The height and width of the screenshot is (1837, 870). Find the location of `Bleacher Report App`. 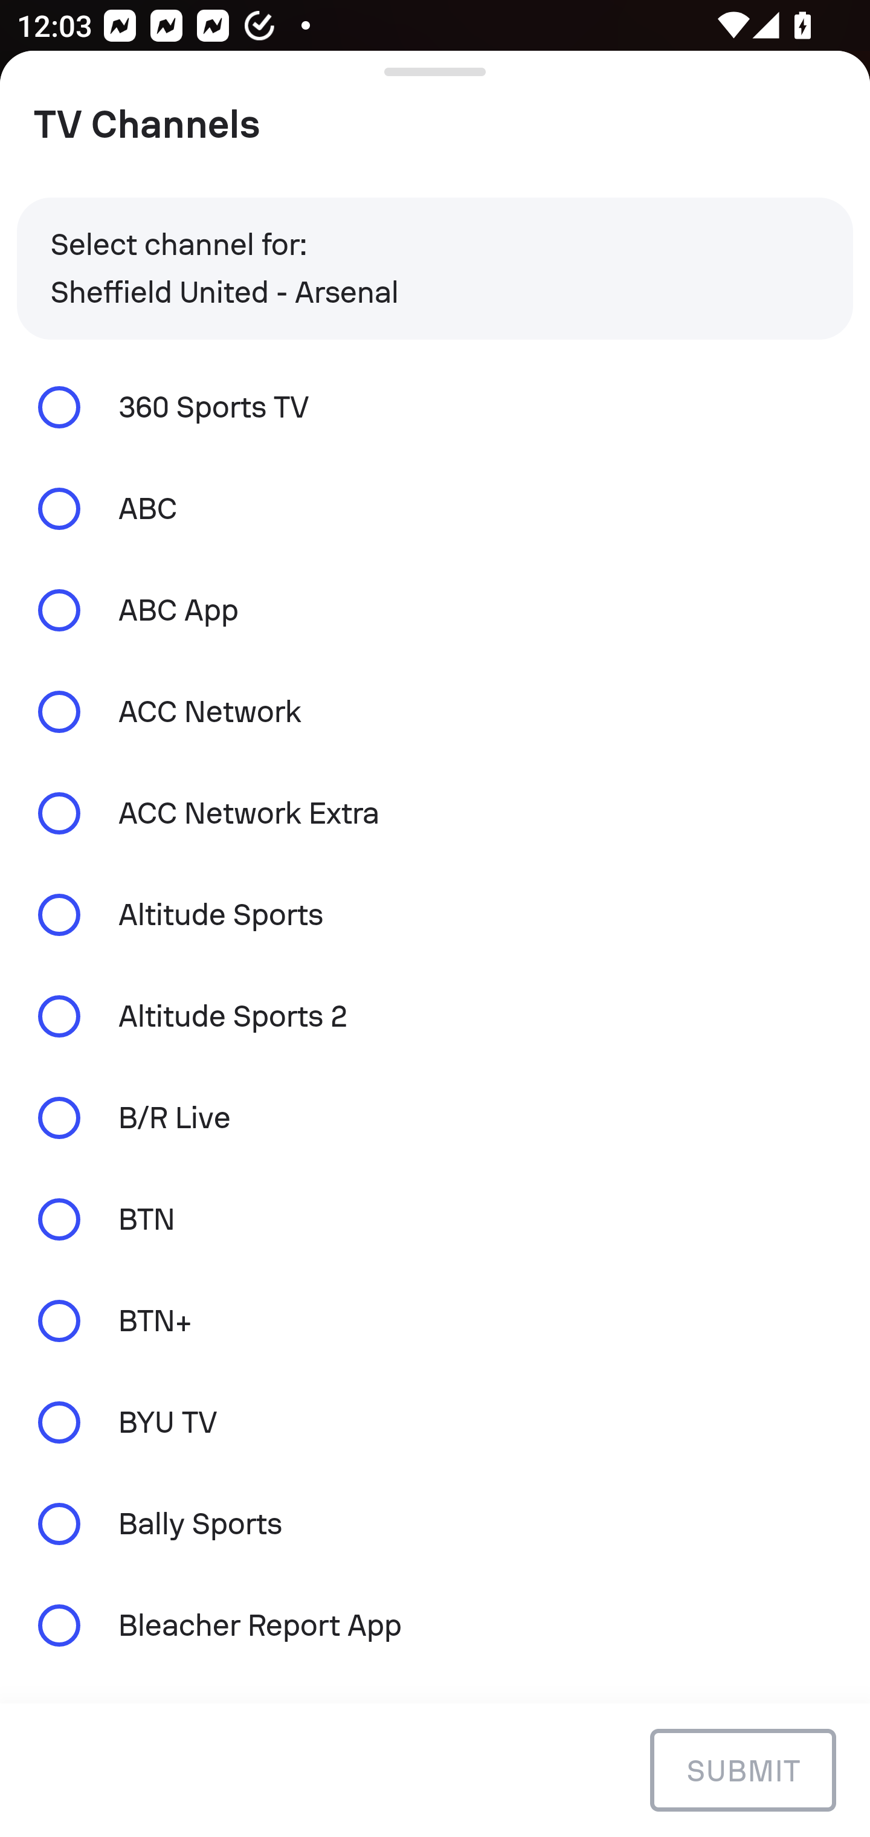

Bleacher Report App is located at coordinates (435, 1624).